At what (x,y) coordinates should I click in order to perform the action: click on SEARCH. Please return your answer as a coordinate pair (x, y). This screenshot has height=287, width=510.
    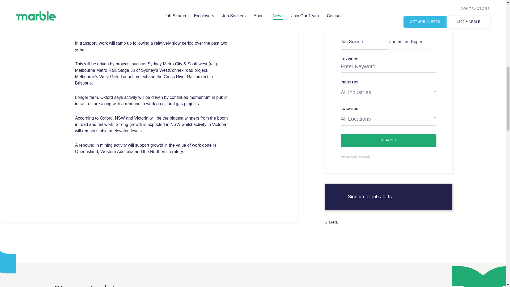
    Looking at the image, I should click on (388, 140).